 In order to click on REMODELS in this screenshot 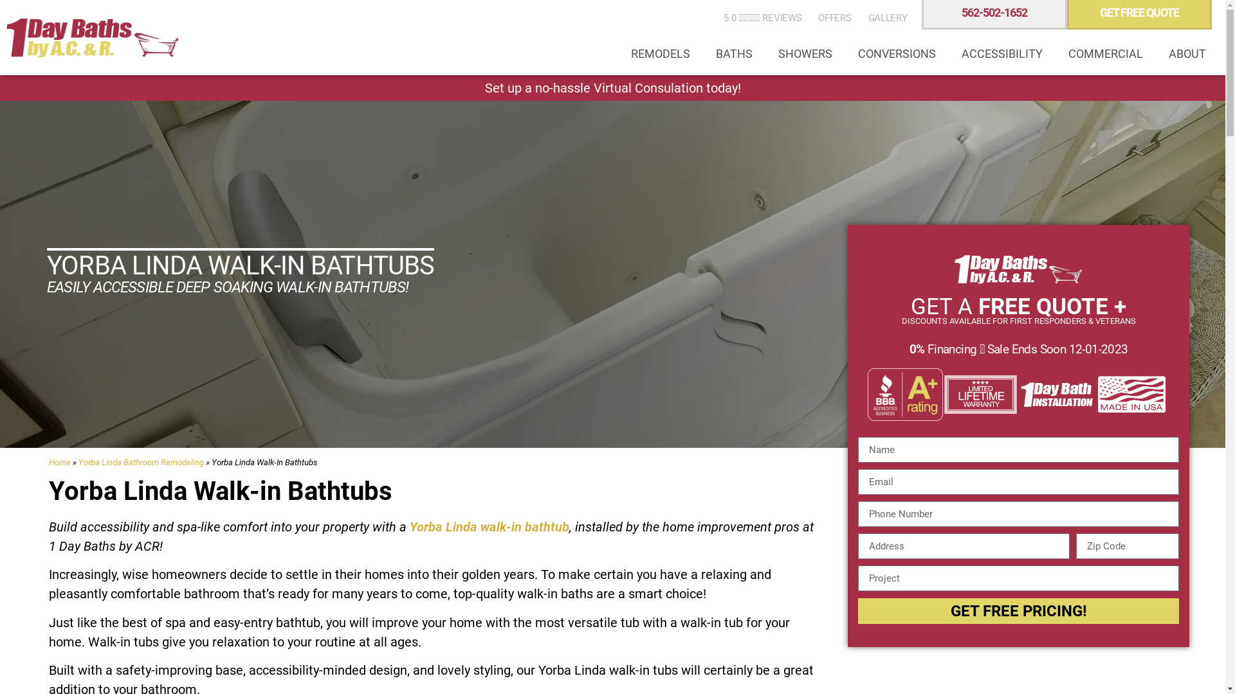, I will do `click(661, 54)`.